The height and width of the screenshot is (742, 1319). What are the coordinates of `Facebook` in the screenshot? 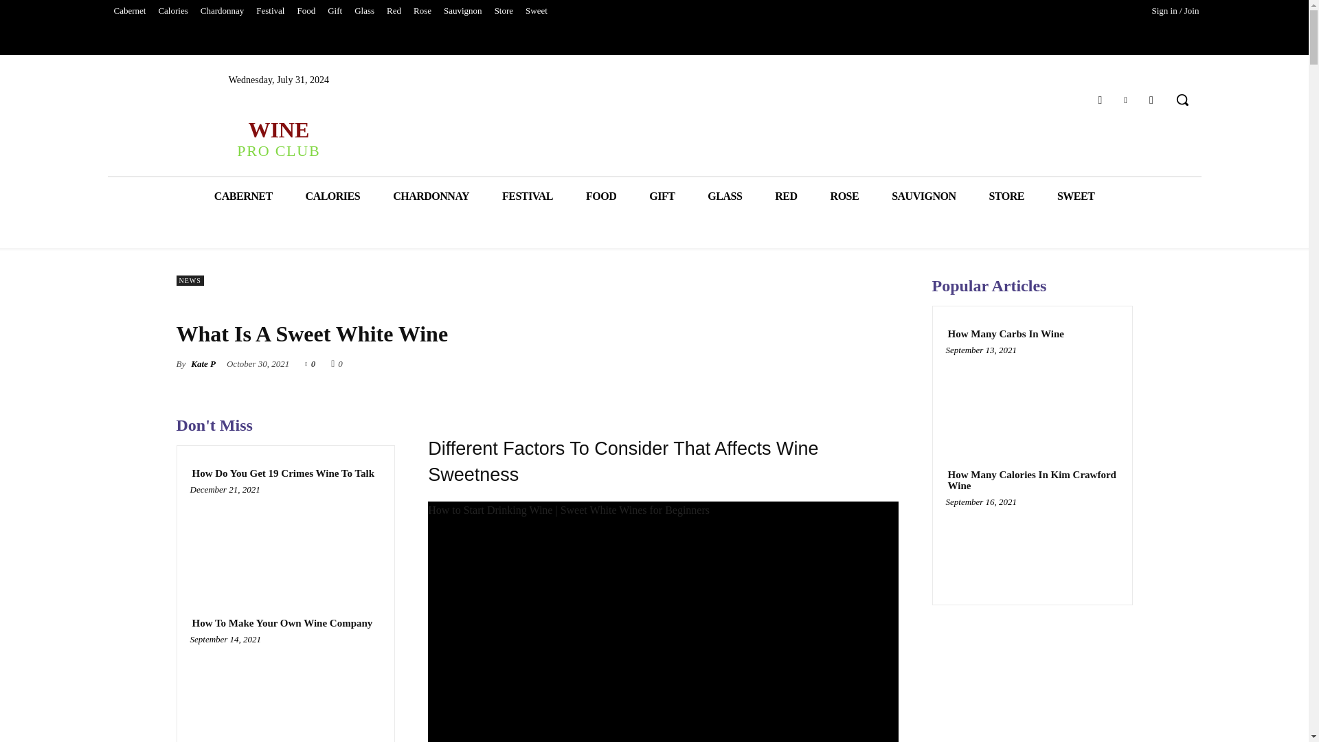 It's located at (1099, 99).